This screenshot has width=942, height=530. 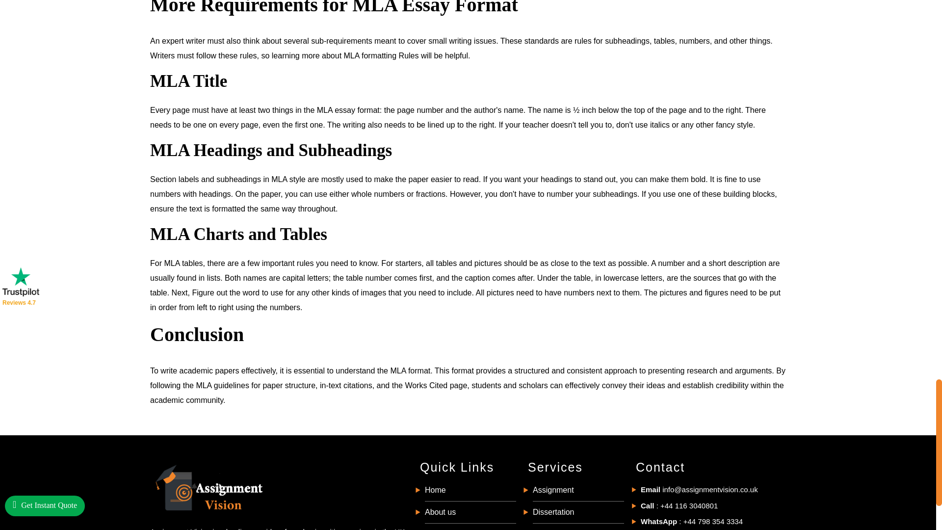 I want to click on Assignment, so click(x=553, y=490).